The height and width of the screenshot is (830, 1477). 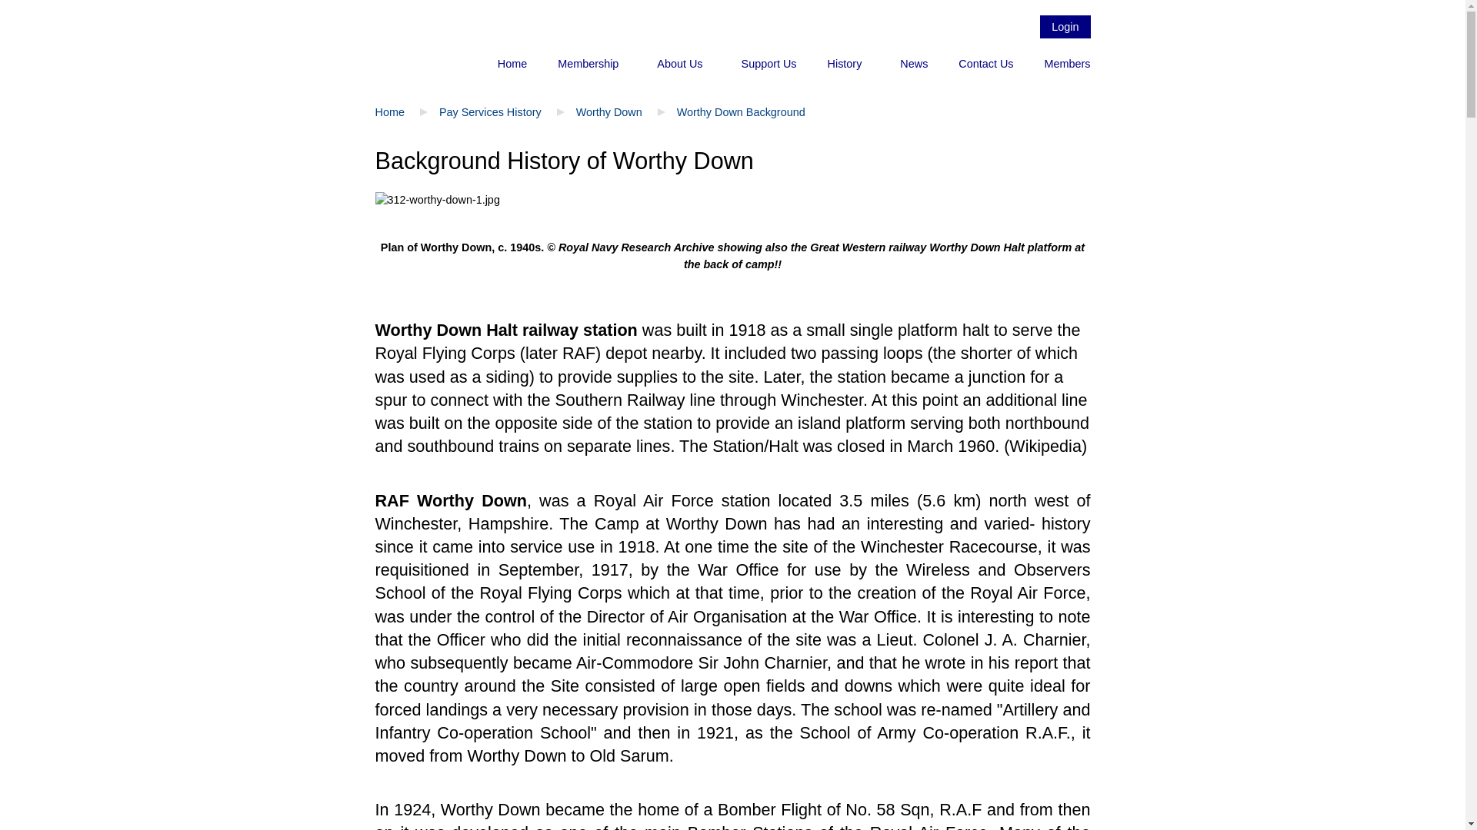 What do you see at coordinates (683, 63) in the screenshot?
I see `About Us` at bounding box center [683, 63].